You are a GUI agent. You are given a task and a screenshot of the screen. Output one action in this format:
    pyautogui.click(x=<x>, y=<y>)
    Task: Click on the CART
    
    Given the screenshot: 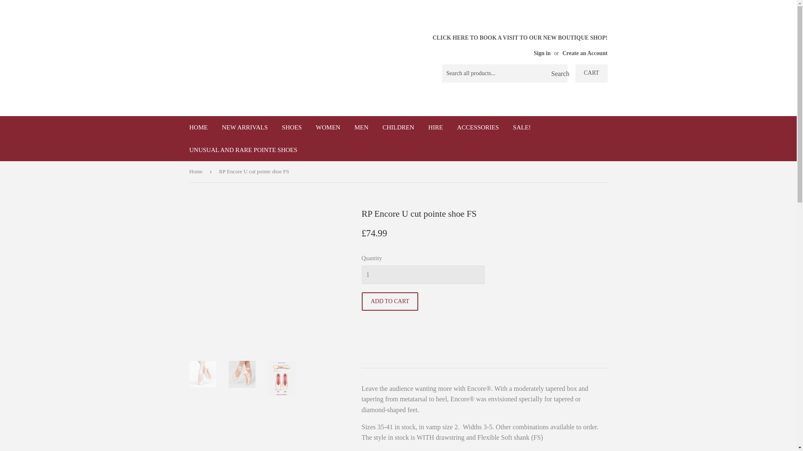 What is the action you would take?
    pyautogui.click(x=591, y=73)
    